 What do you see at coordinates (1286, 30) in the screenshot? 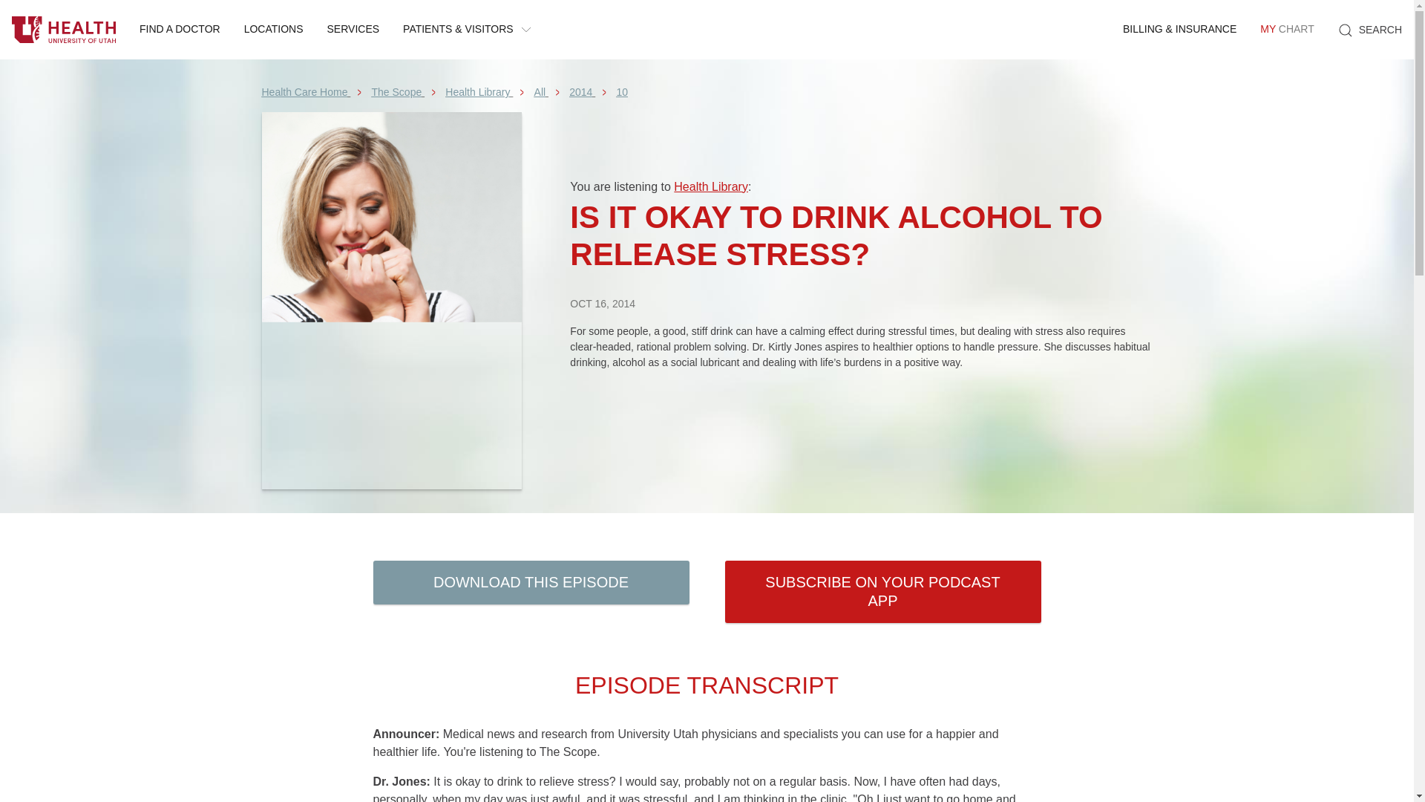
I see `All` at bounding box center [1286, 30].